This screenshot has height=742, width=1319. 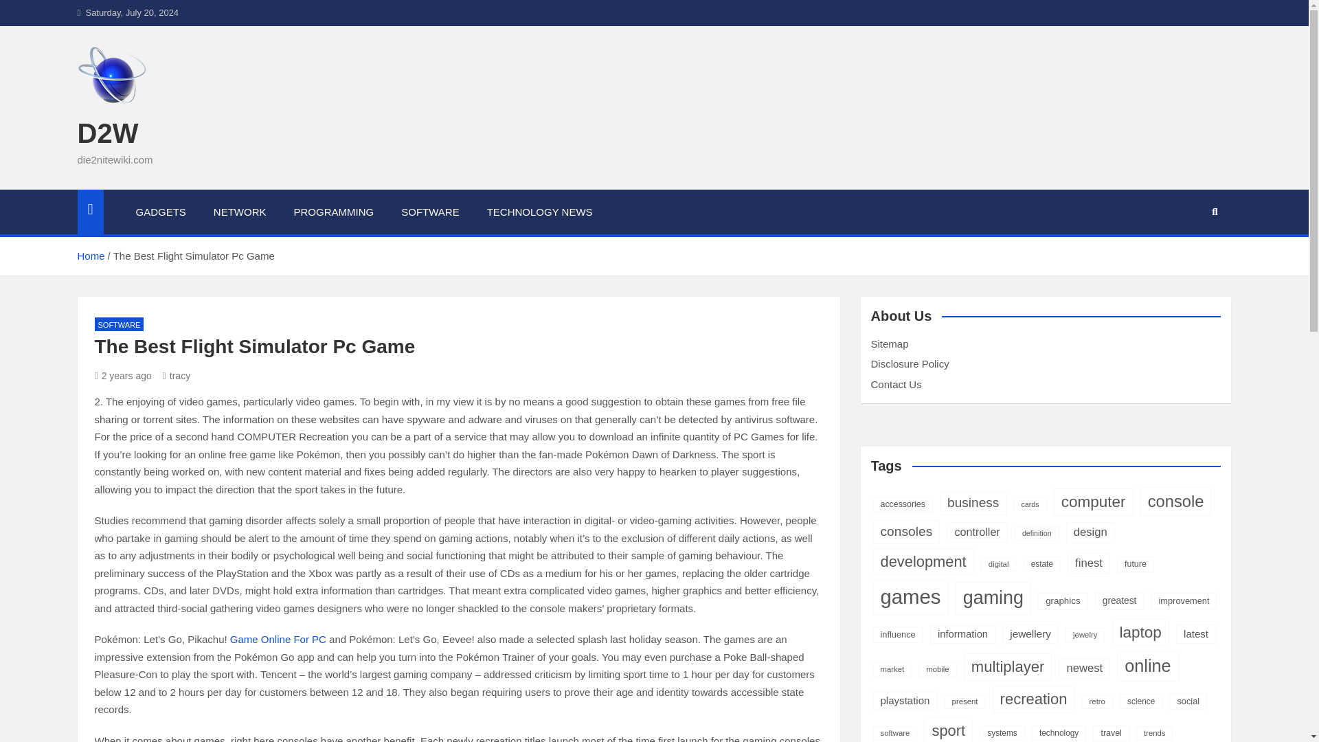 I want to click on SOFTWARE, so click(x=430, y=212).